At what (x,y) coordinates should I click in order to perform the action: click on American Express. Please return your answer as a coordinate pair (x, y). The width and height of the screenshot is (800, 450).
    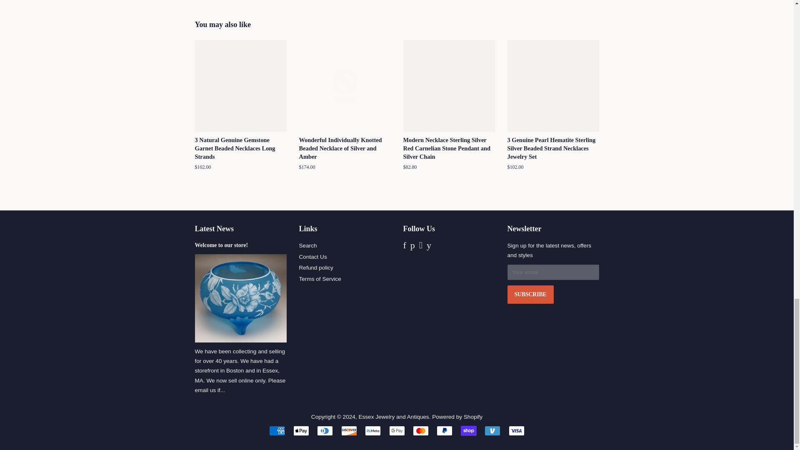
    Looking at the image, I should click on (277, 431).